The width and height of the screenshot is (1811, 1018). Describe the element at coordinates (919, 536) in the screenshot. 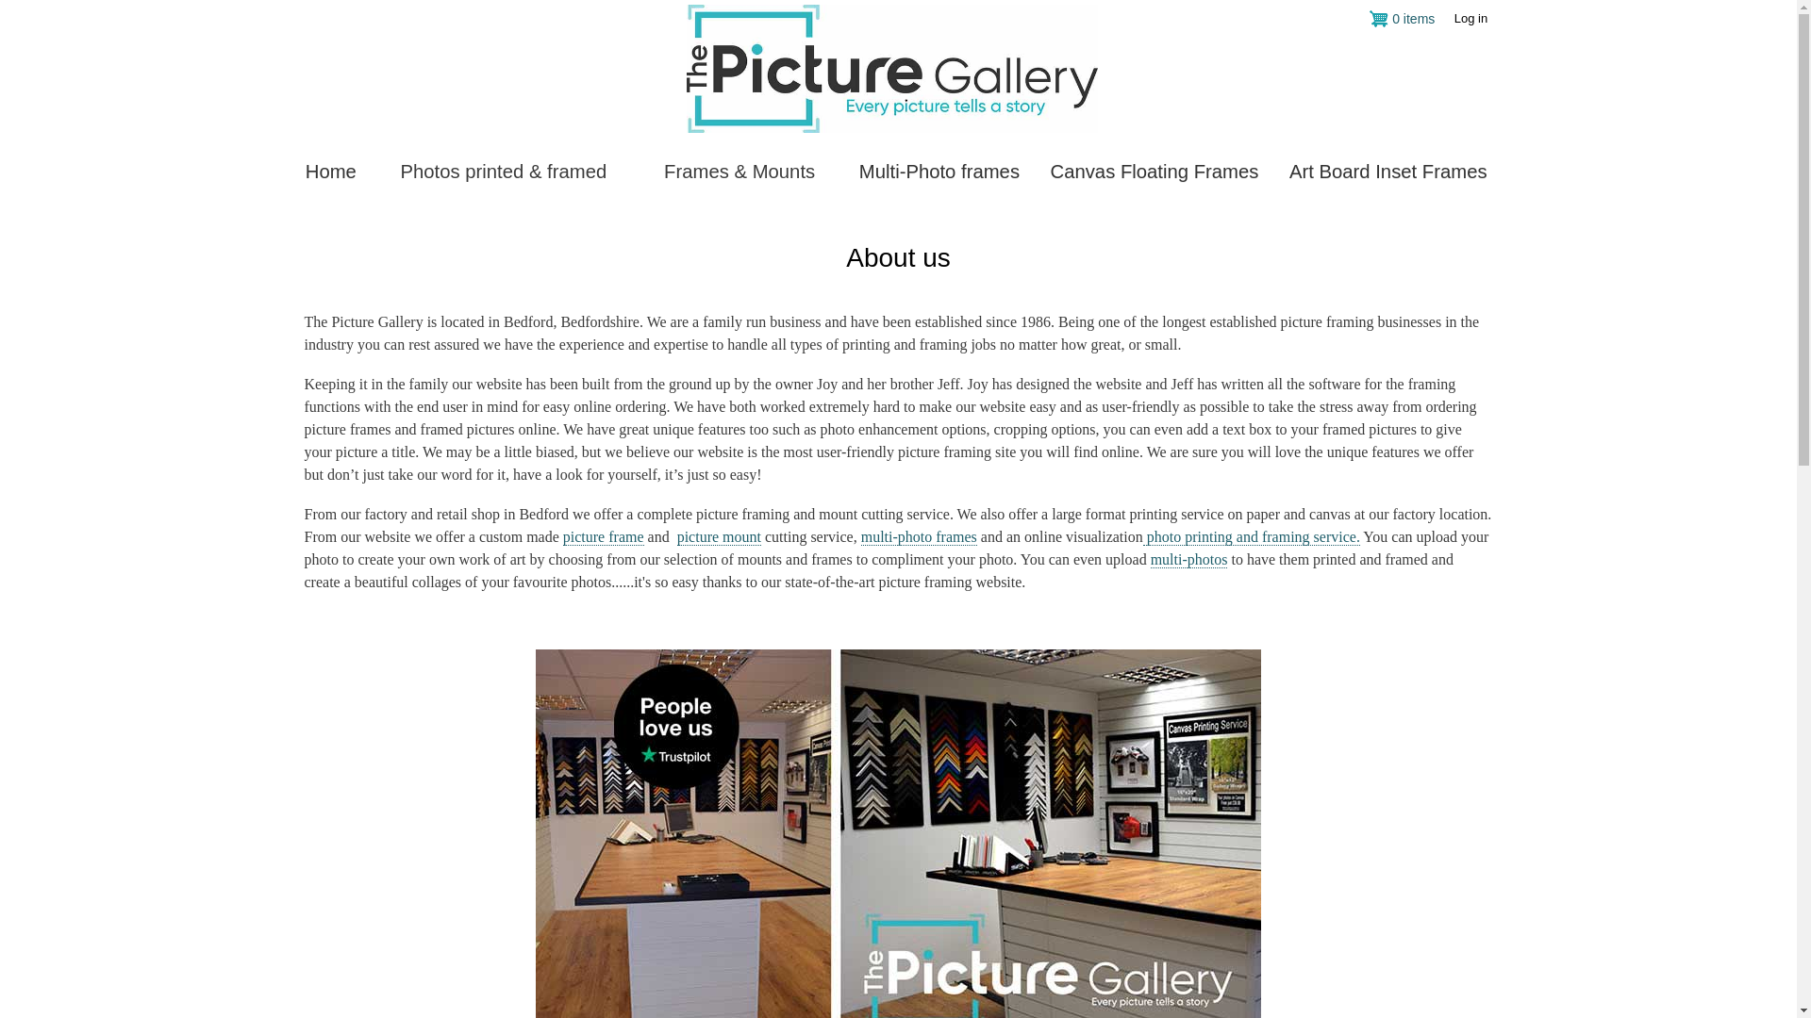

I see `multi-photo frames` at that location.